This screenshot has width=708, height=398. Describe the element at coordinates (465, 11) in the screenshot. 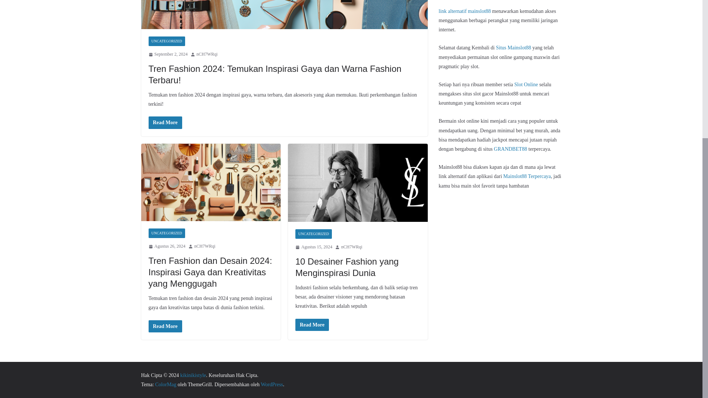

I see `link alternatif mainslot88` at that location.